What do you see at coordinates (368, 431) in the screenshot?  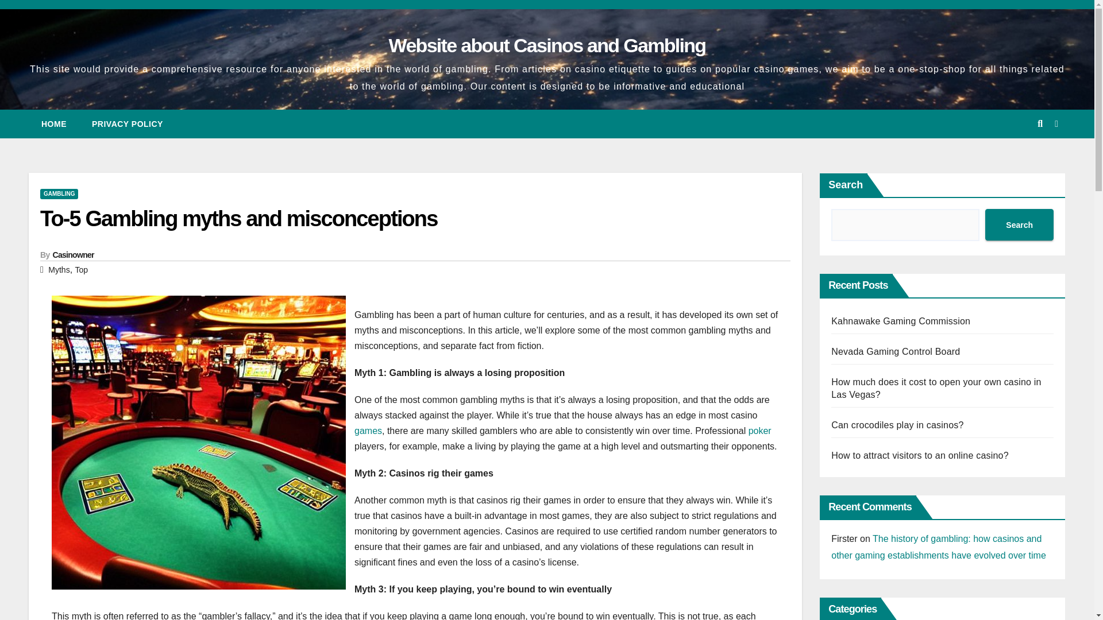 I see `games` at bounding box center [368, 431].